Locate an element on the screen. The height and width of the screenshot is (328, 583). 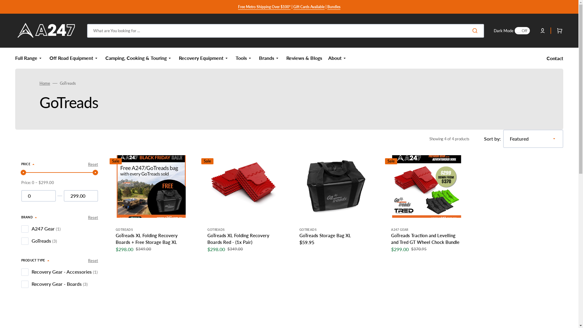
Cart is located at coordinates (558, 31).